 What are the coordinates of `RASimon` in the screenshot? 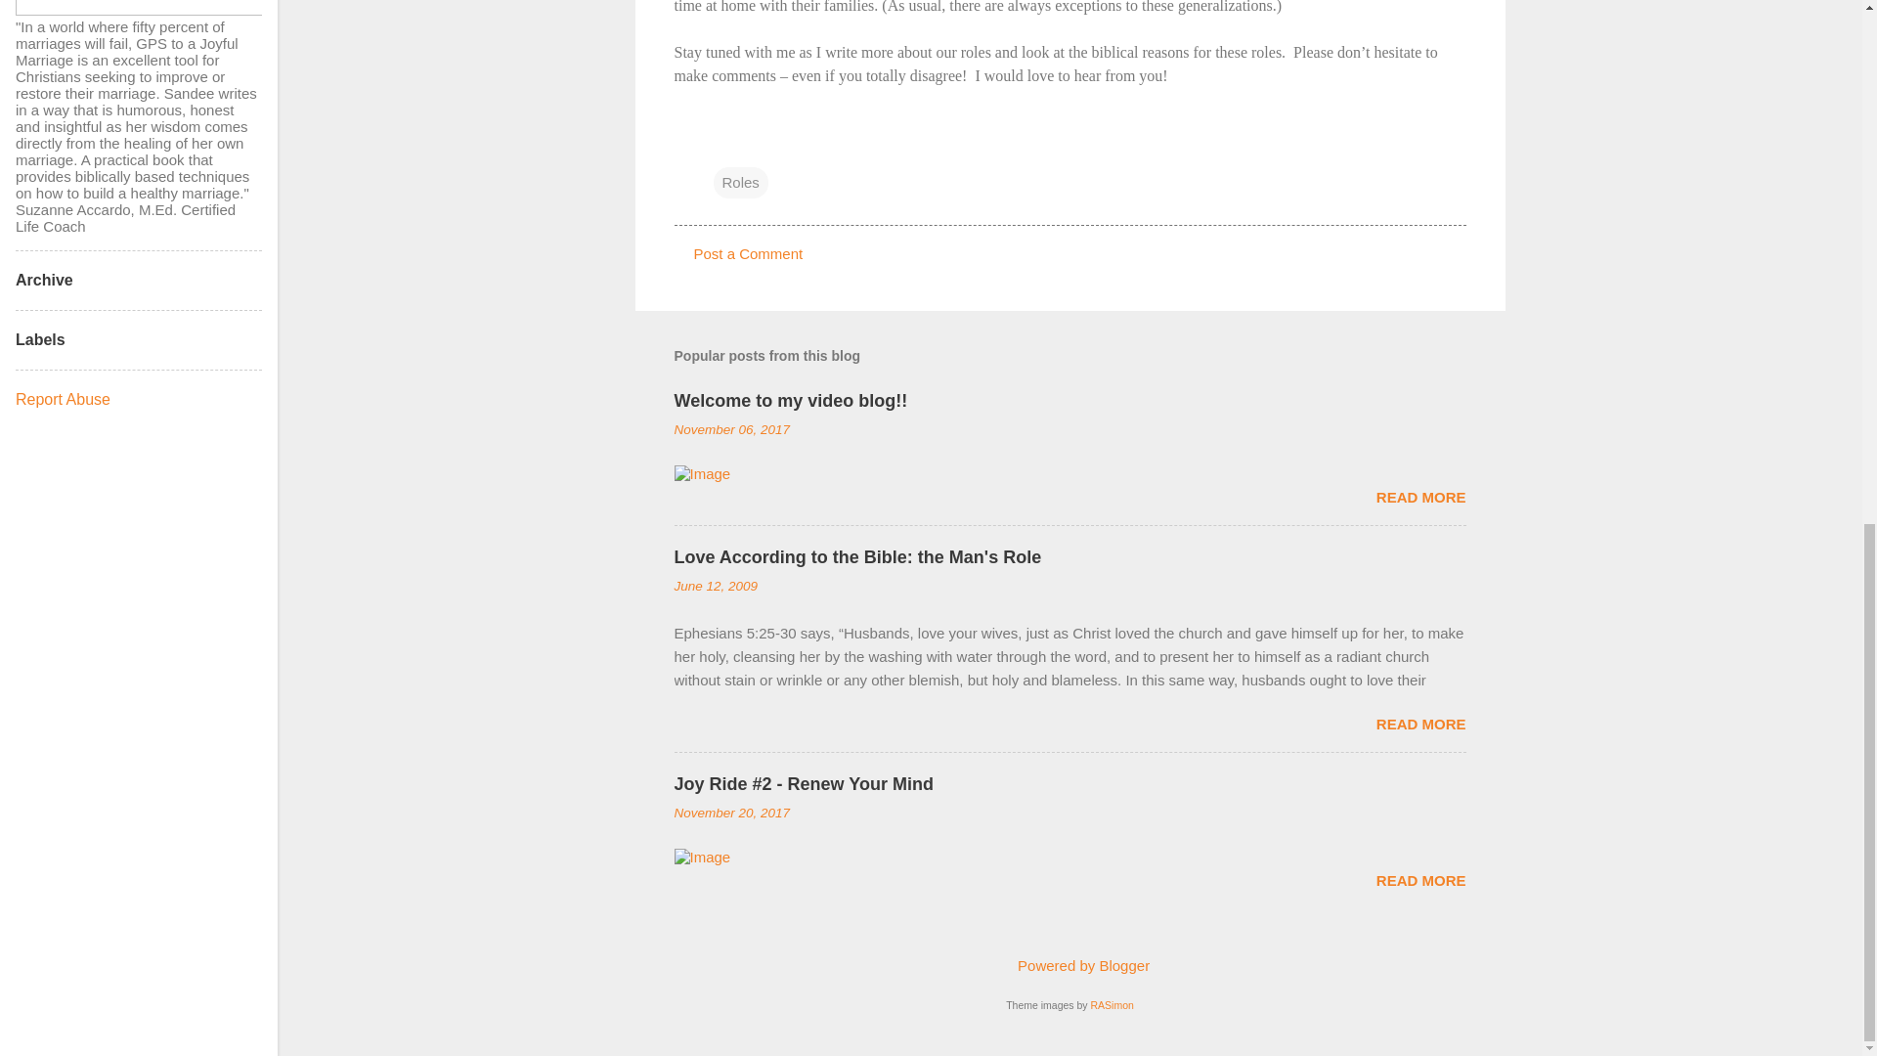 It's located at (1112, 1004).